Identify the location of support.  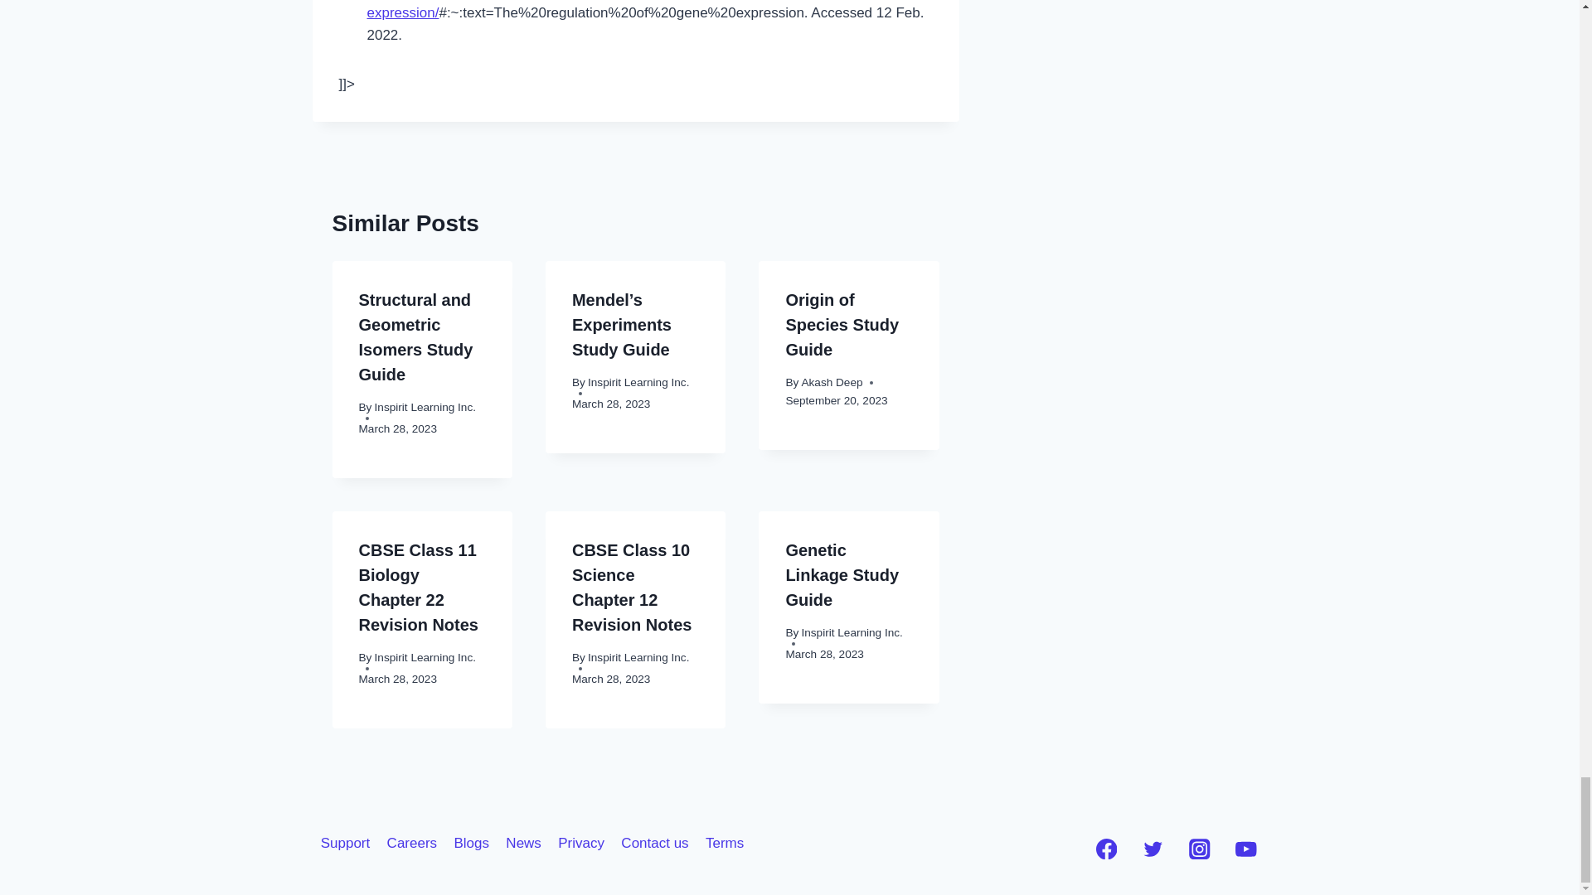
(345, 843).